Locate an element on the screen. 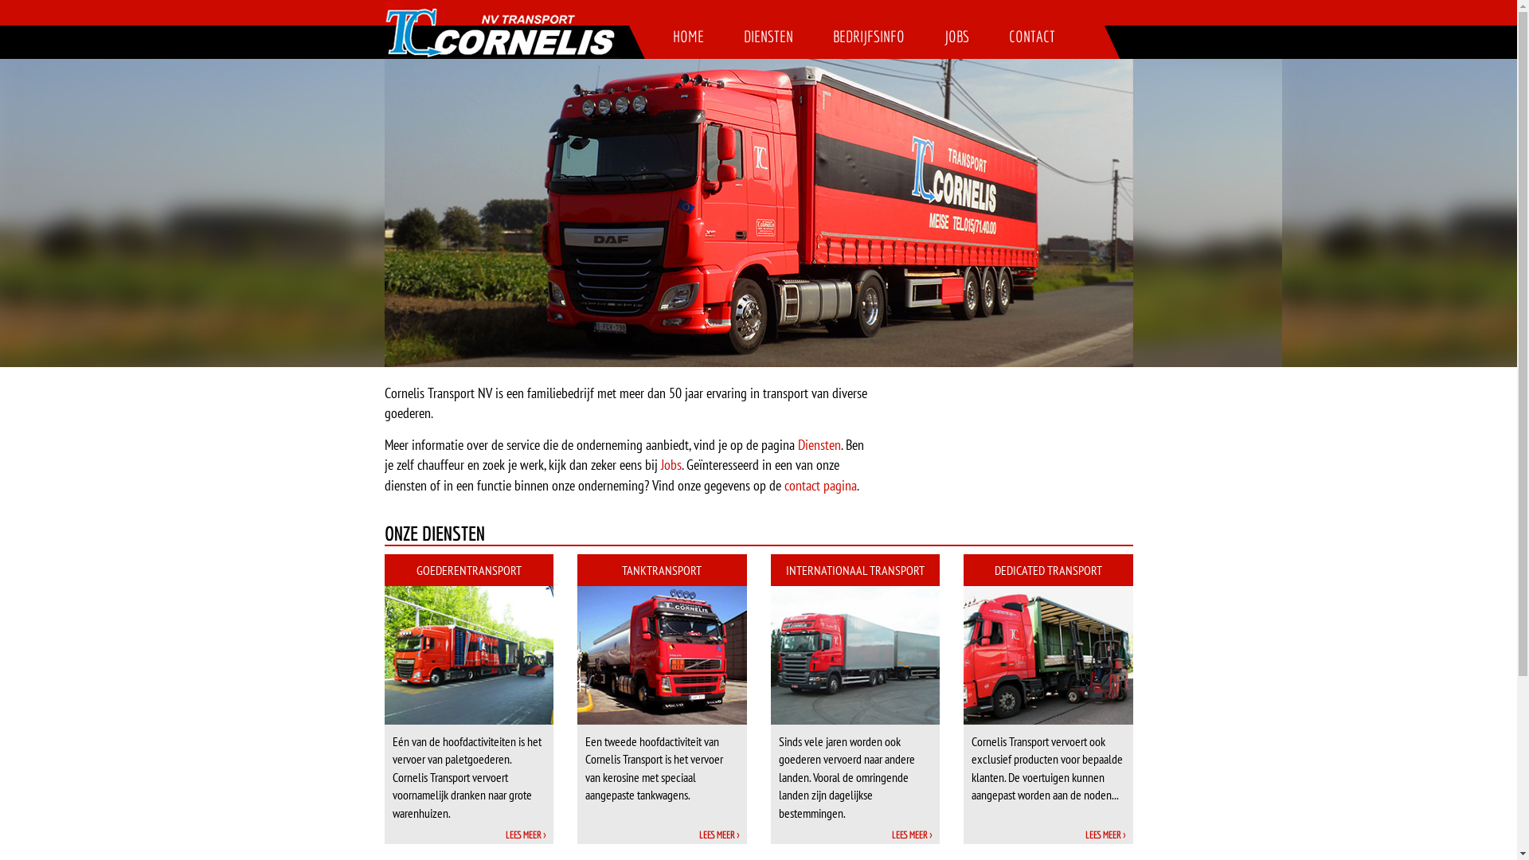 The height and width of the screenshot is (860, 1529). LEES MEER > is located at coordinates (912, 835).